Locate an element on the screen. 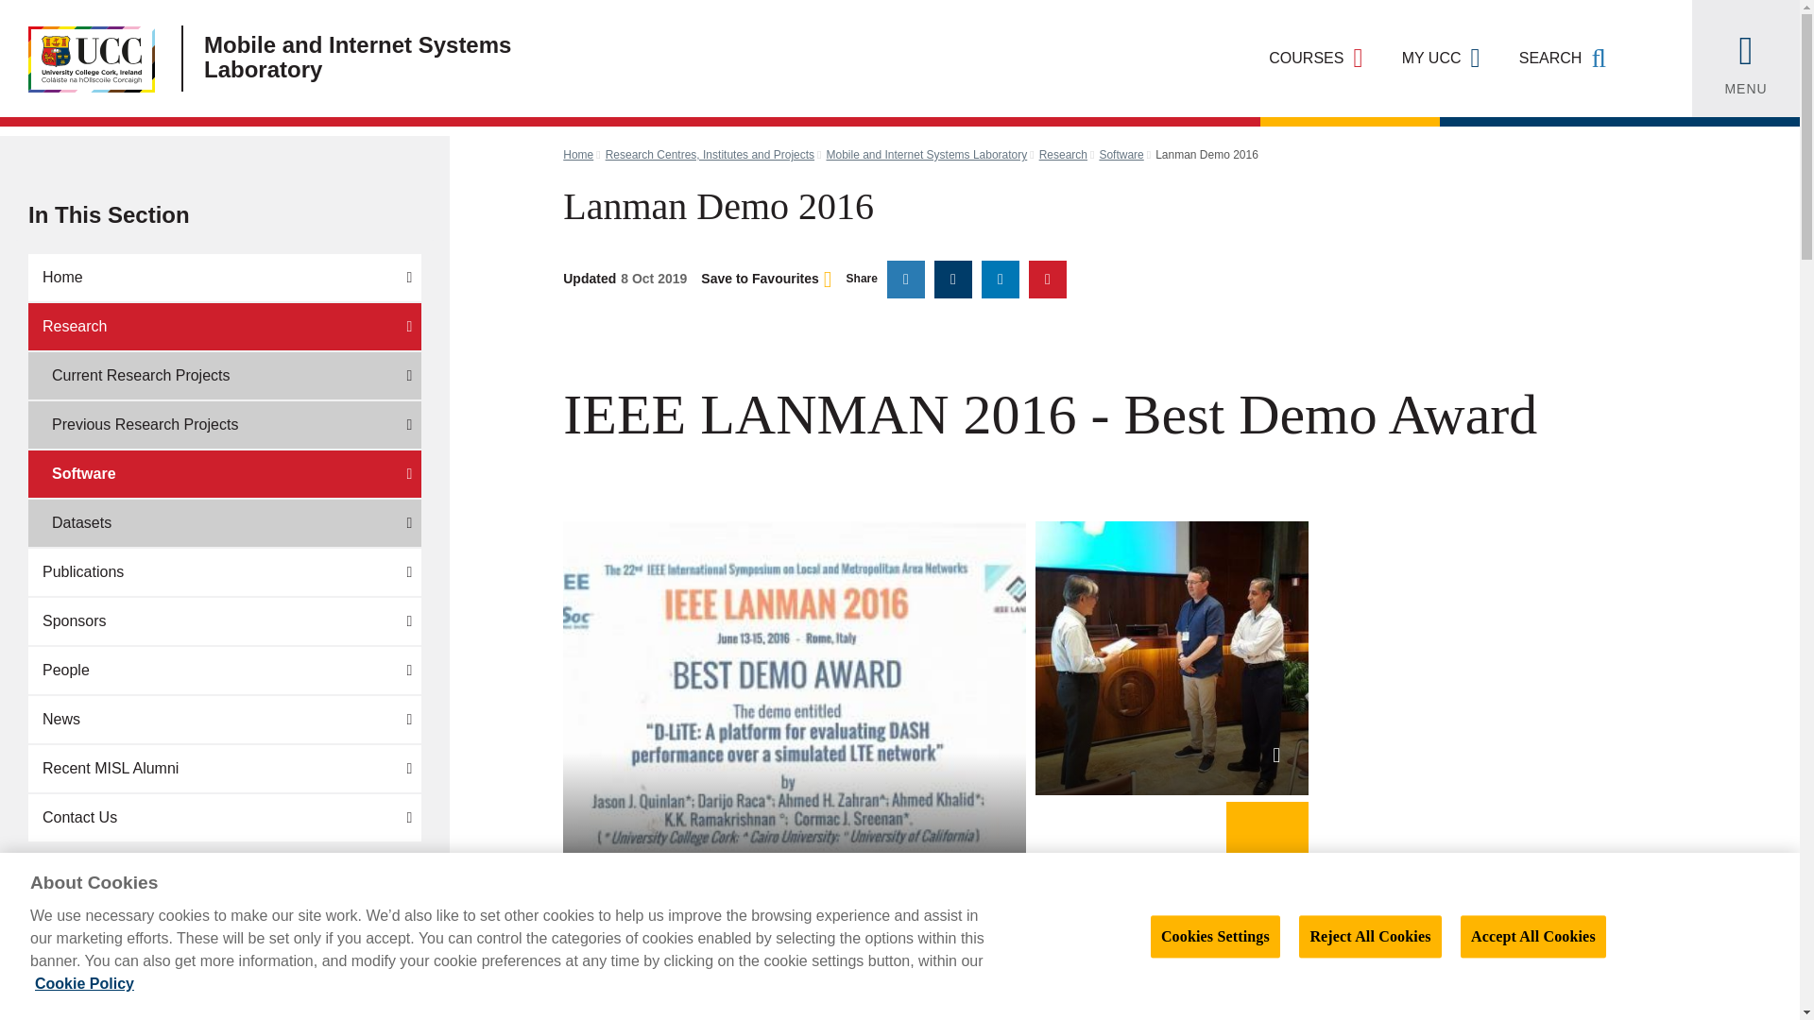 The image size is (1814, 1020). COURSES is located at coordinates (1315, 59).